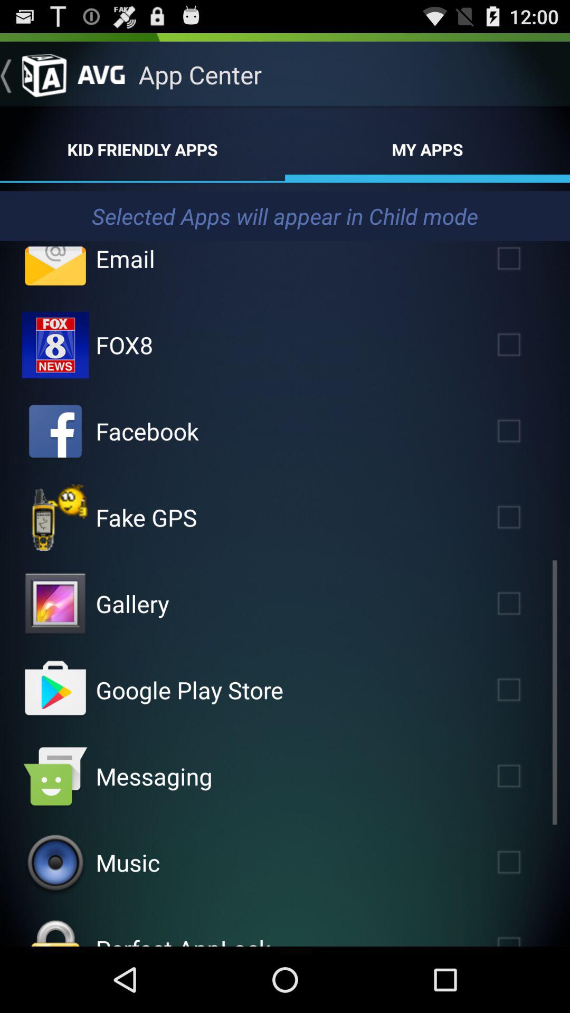  I want to click on select google play store, so click(524, 690).